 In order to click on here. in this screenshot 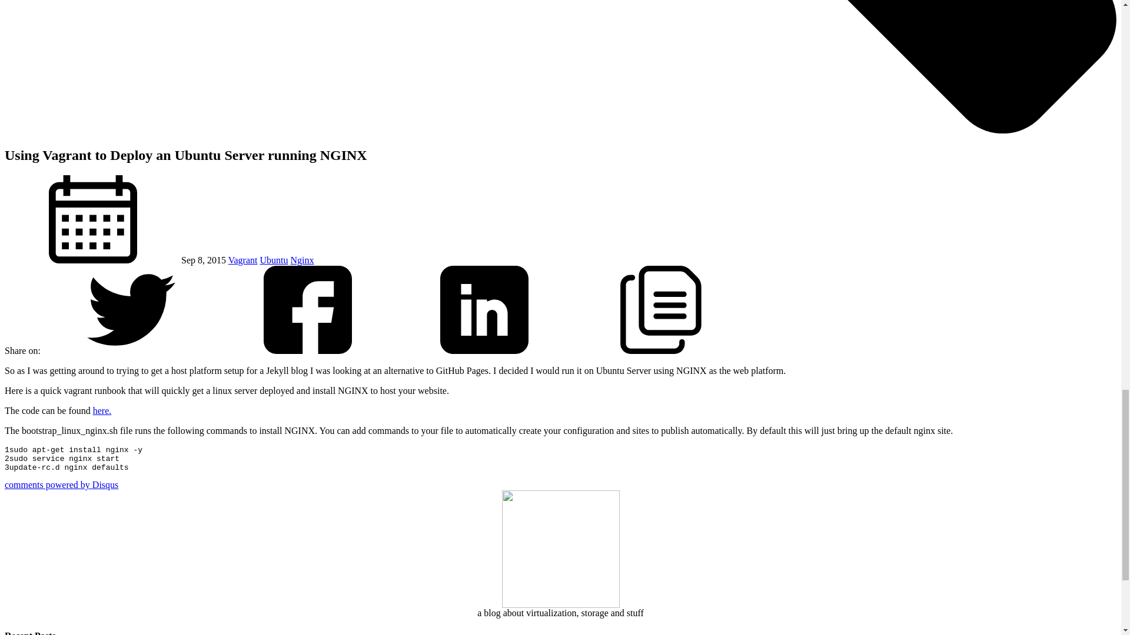, I will do `click(102, 410)`.